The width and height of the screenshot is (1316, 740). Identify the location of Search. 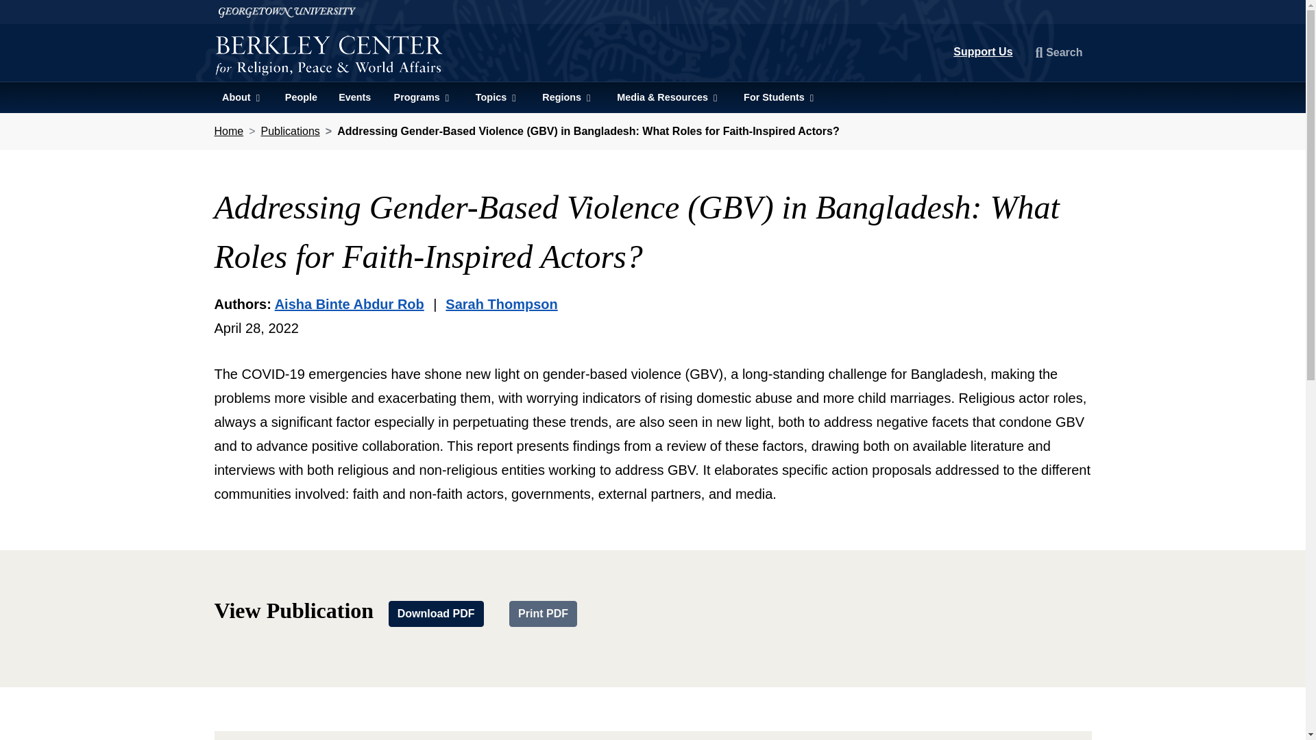
(1059, 53).